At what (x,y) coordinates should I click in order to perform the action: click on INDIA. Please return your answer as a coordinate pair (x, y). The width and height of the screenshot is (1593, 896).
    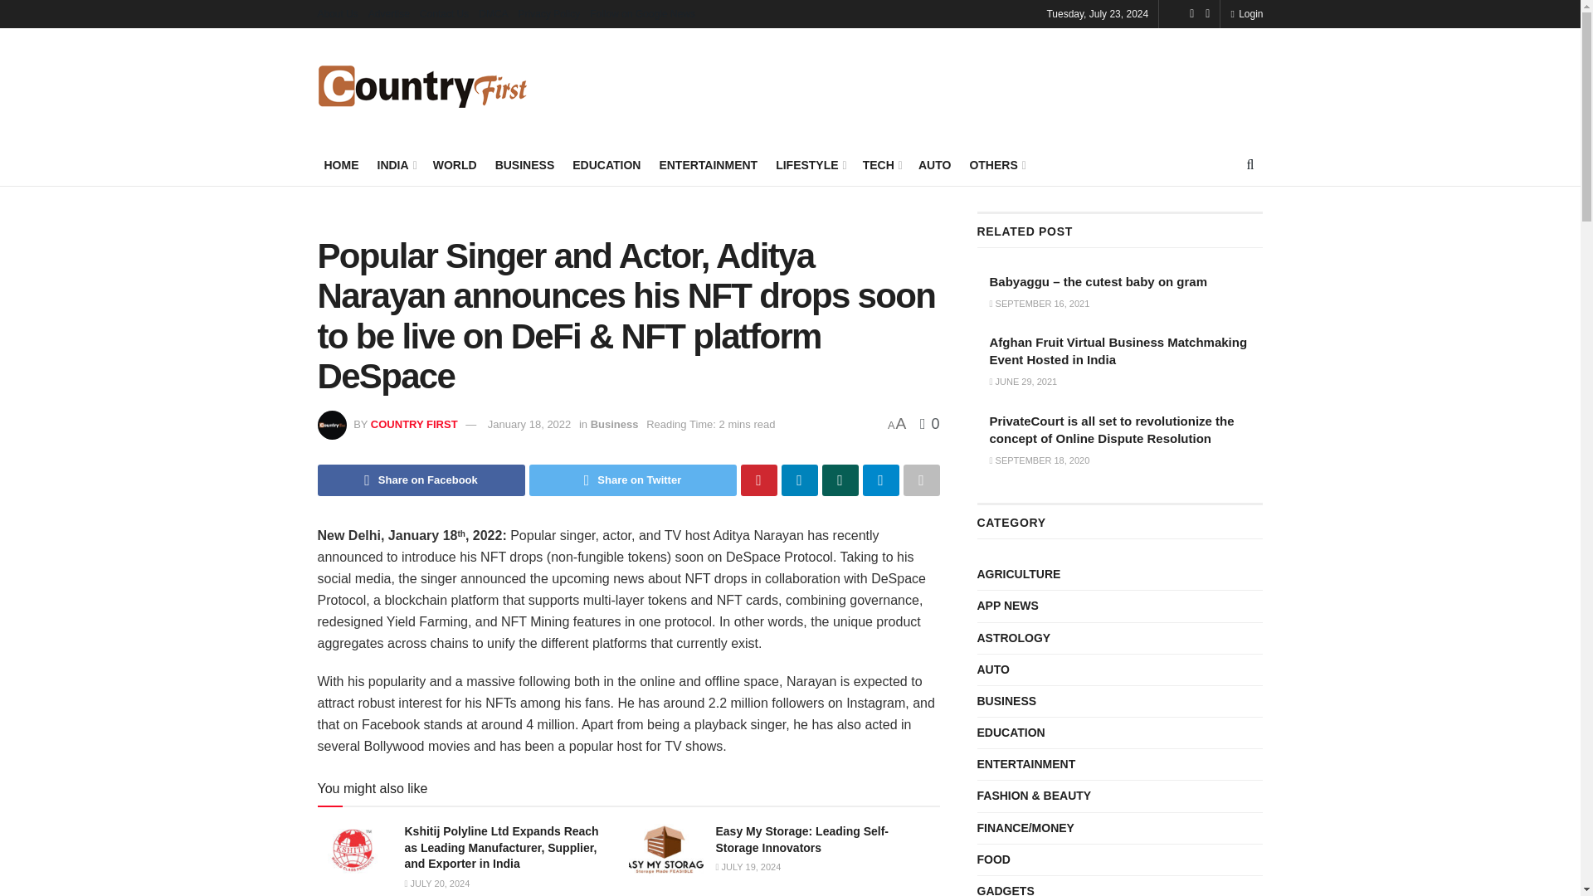
    Looking at the image, I should click on (395, 164).